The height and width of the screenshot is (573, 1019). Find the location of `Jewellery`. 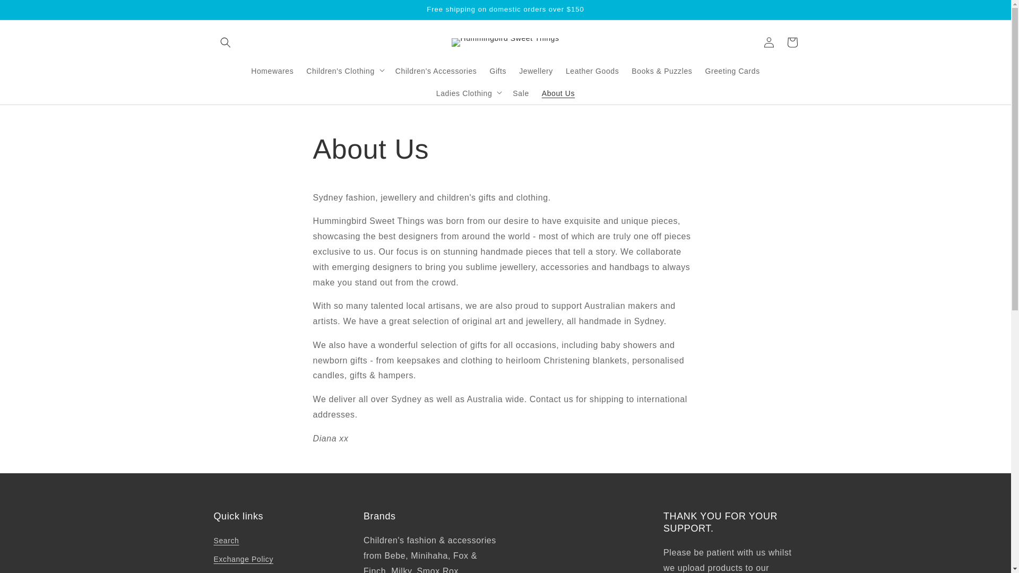

Jewellery is located at coordinates (536, 71).